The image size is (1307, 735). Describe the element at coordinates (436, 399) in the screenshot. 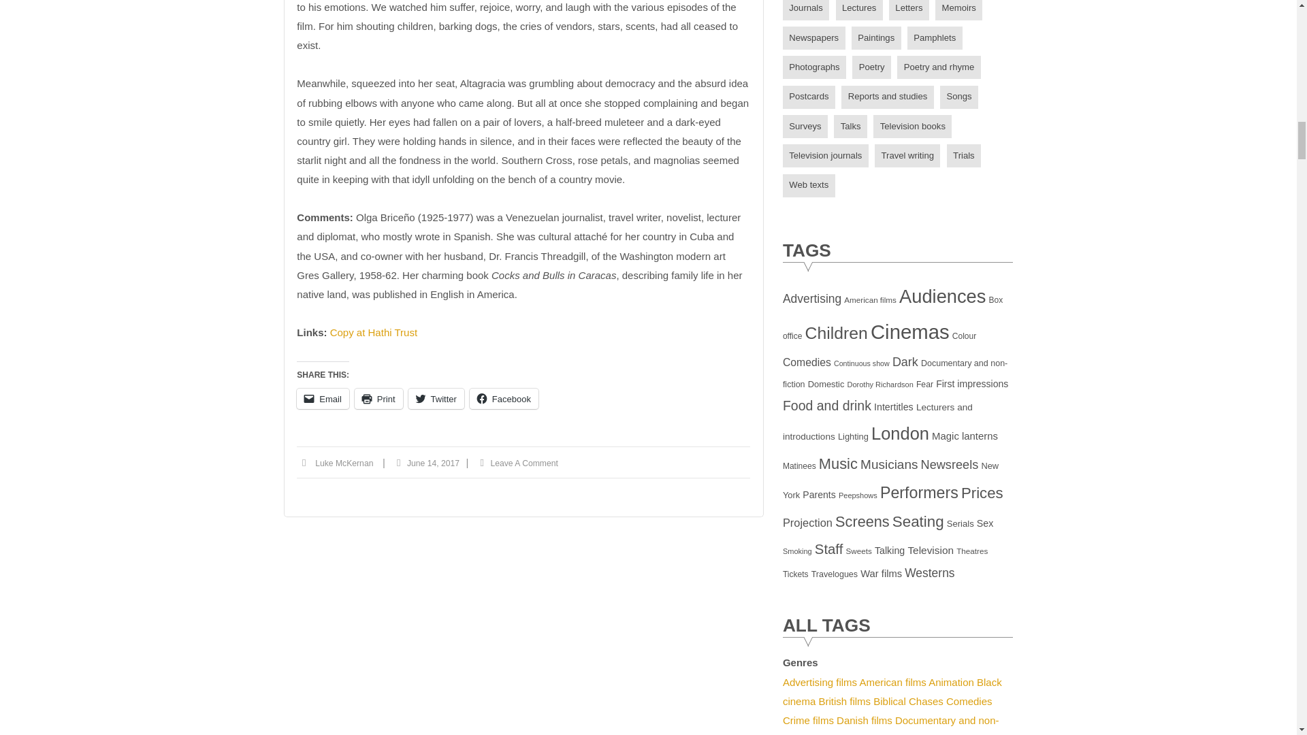

I see `Click to share on Twitter` at that location.